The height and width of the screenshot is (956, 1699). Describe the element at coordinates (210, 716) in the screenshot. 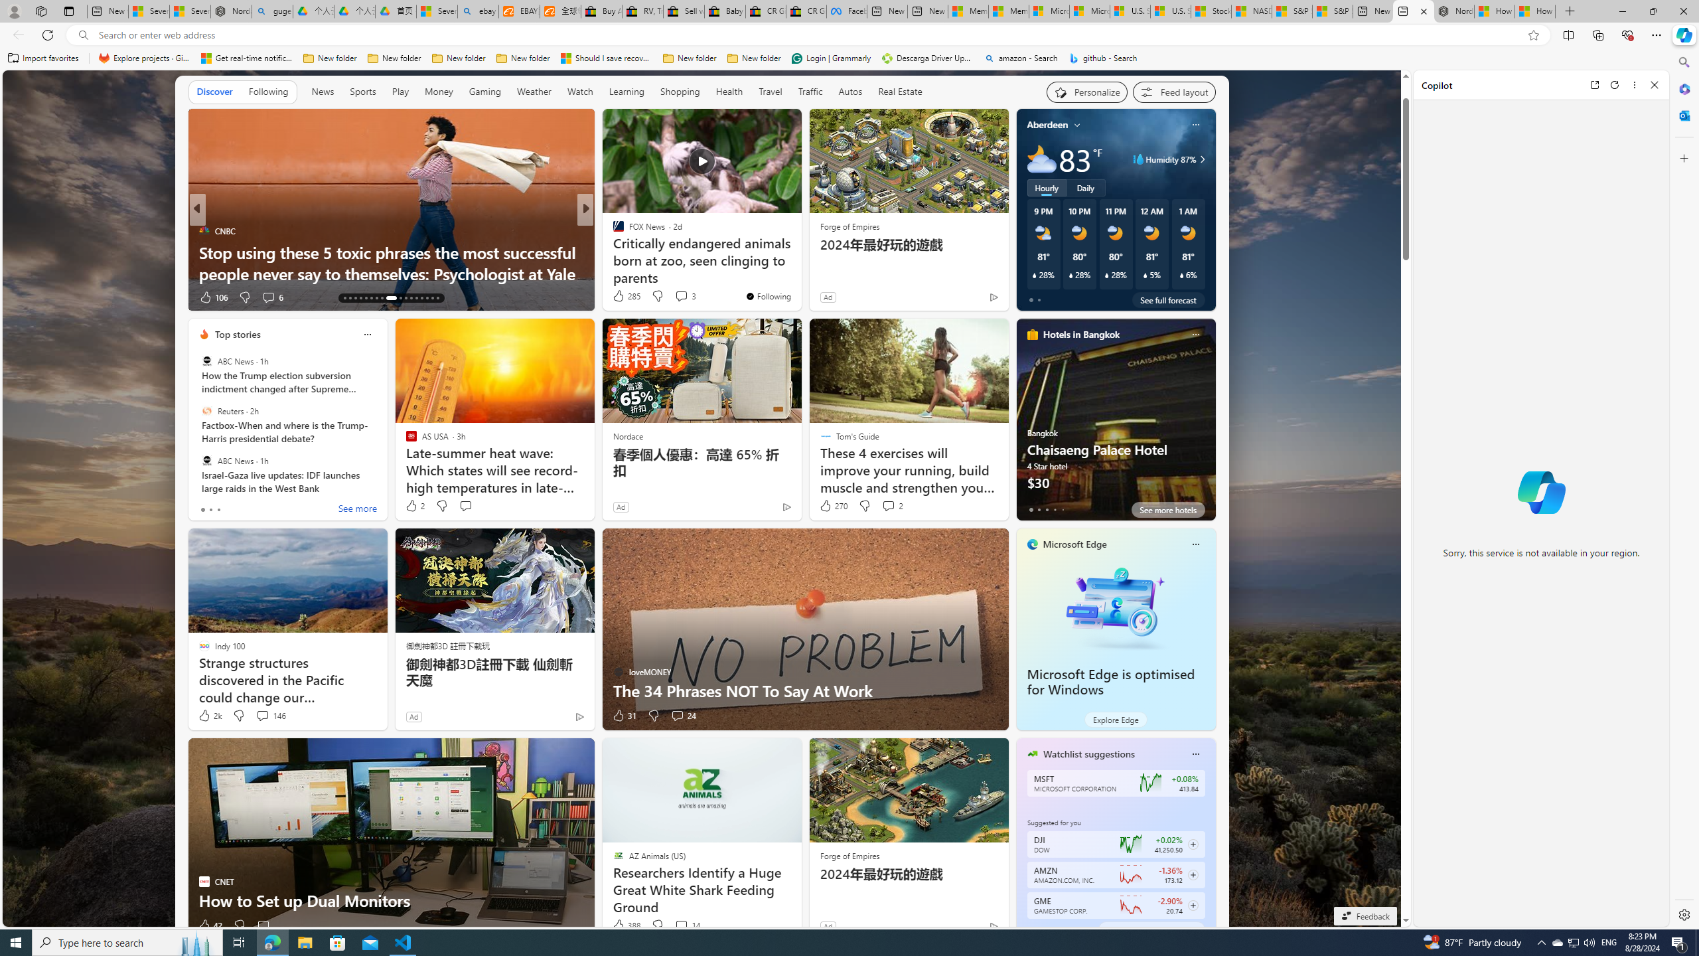

I see `2k Like` at that location.